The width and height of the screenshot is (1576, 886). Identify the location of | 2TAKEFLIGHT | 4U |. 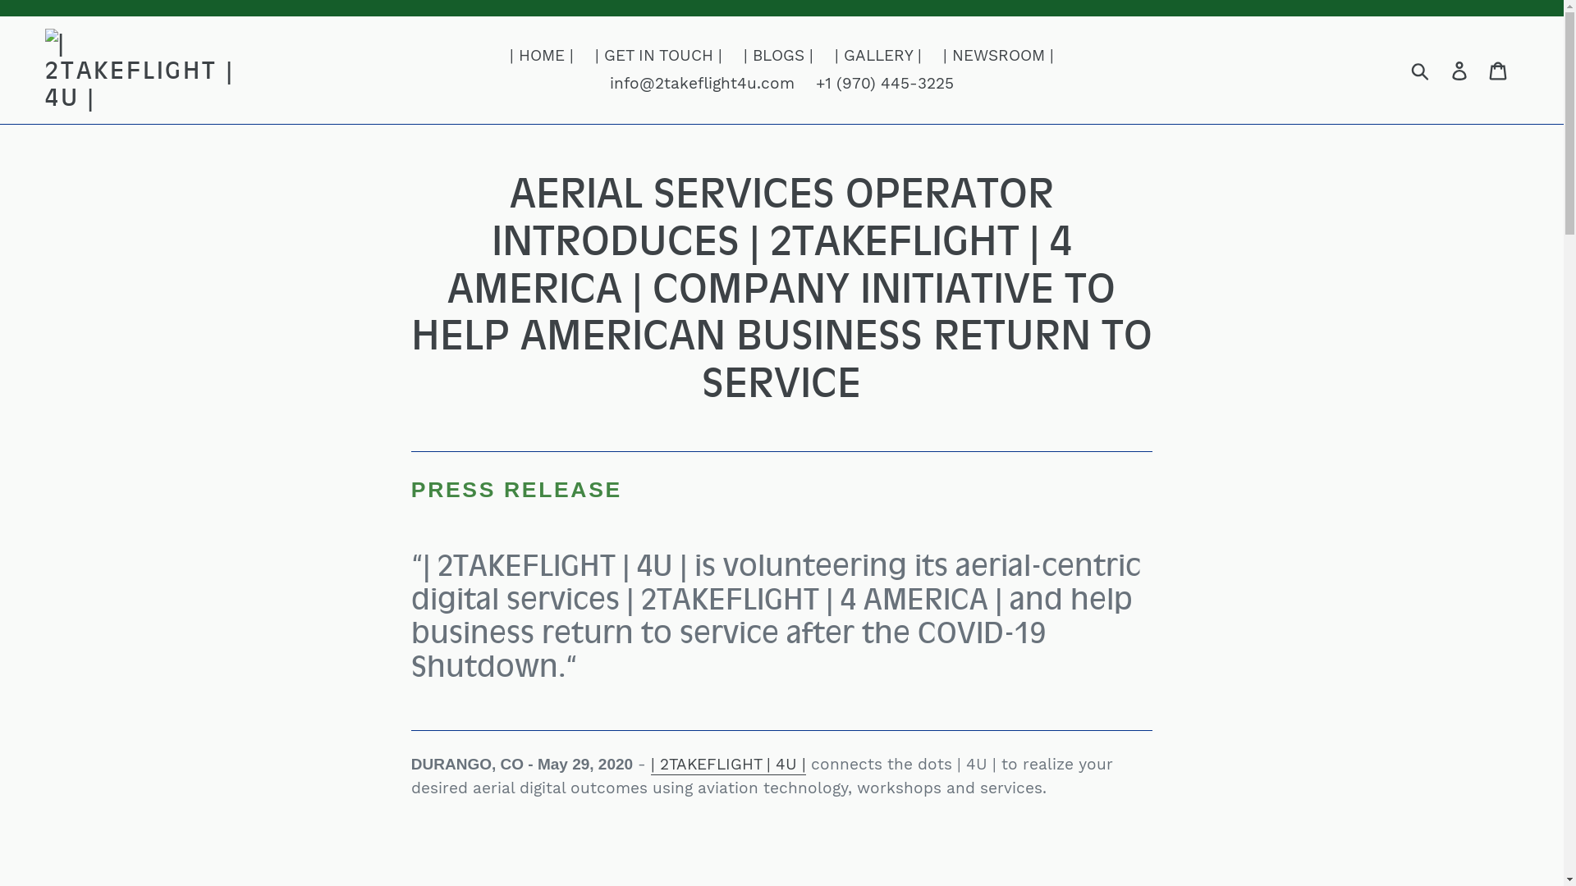
(729, 765).